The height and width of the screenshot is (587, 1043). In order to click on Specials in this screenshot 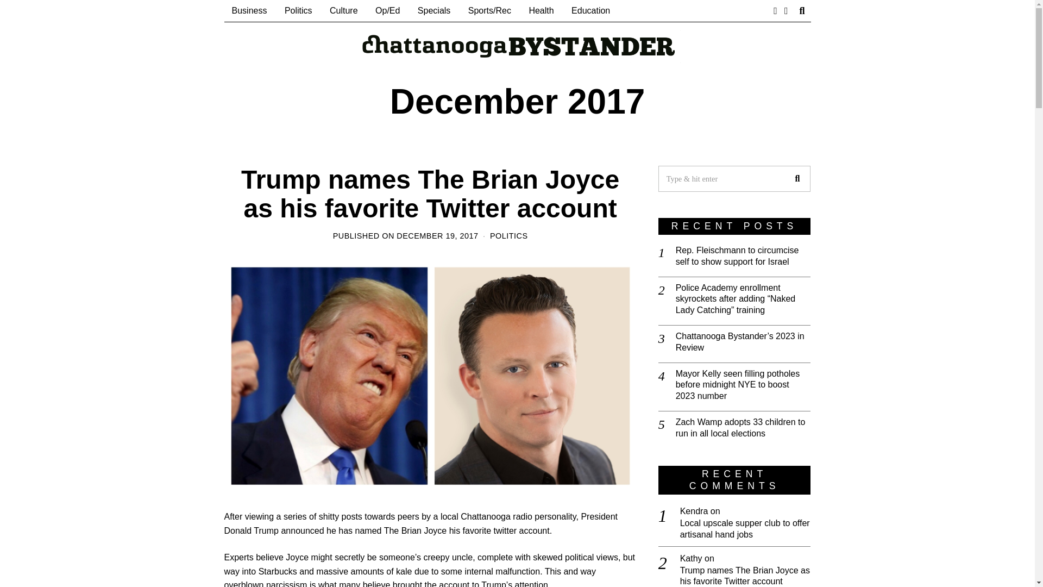, I will do `click(433, 11)`.